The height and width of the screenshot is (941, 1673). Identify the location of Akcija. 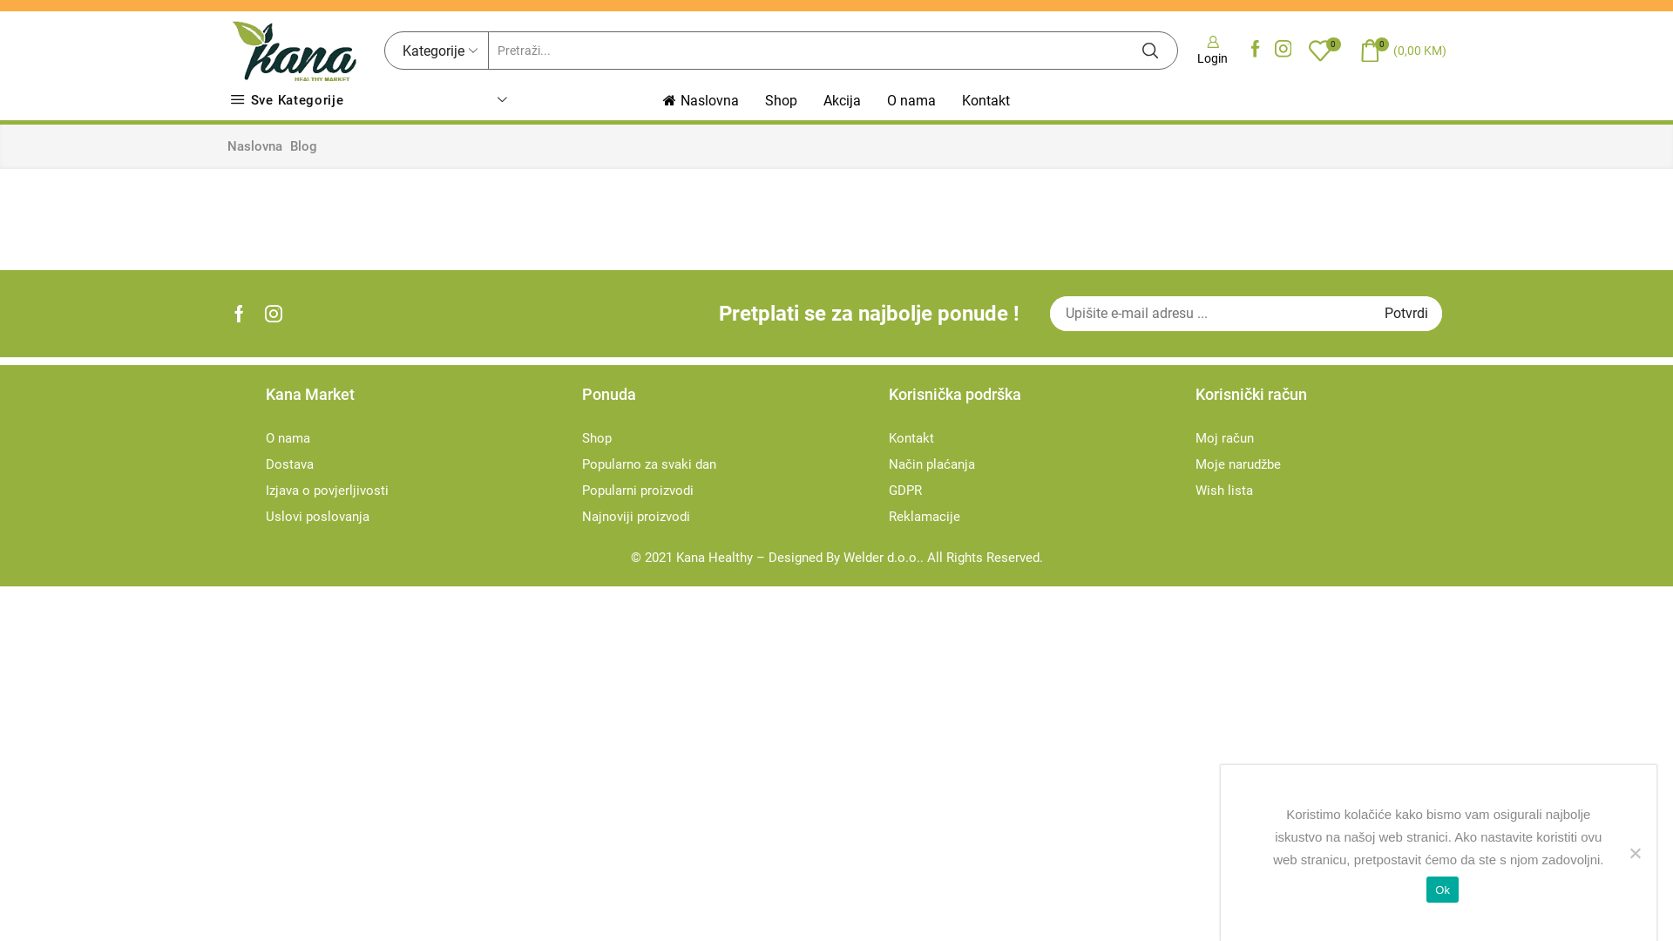
(842, 101).